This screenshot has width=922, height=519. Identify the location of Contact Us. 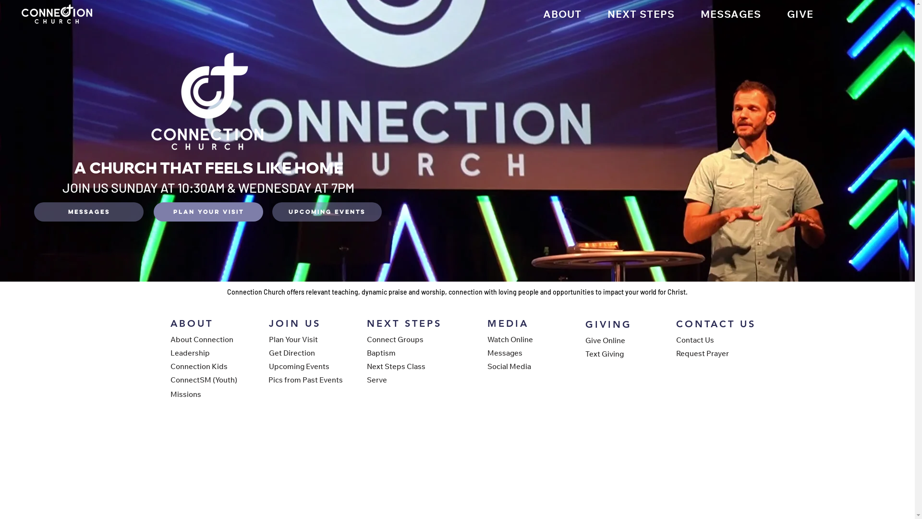
(710, 340).